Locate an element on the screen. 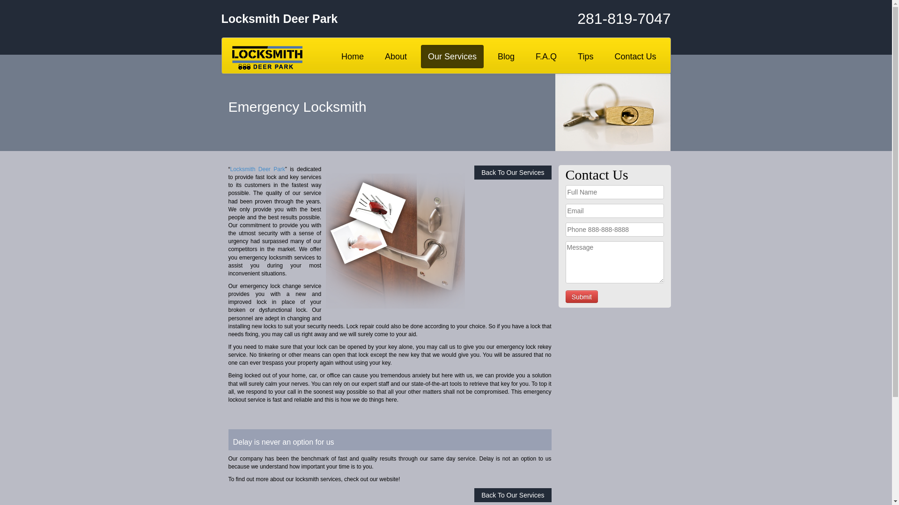 The height and width of the screenshot is (505, 899). 281-819-7047 is located at coordinates (596, 19).